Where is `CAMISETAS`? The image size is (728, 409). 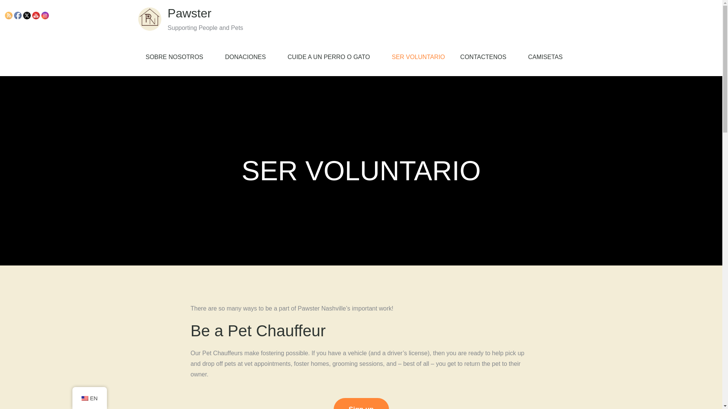
CAMISETAS is located at coordinates (545, 57).